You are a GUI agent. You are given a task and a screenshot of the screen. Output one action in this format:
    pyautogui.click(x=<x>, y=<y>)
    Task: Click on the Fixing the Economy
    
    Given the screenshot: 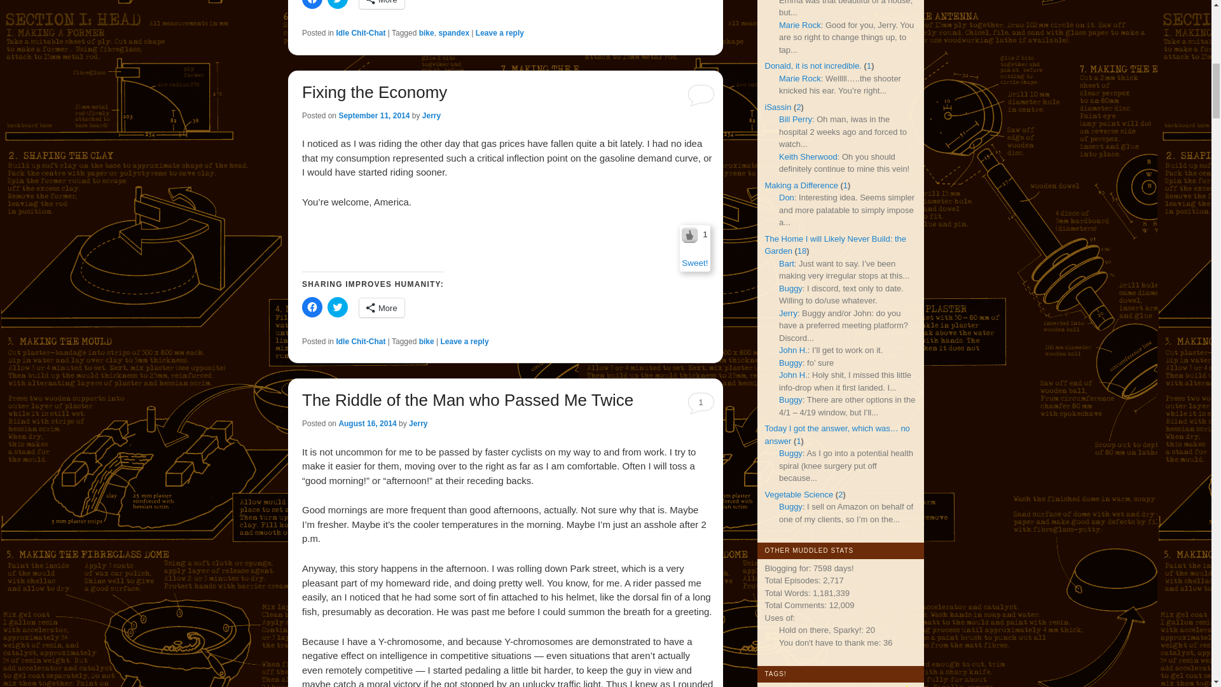 What is the action you would take?
    pyautogui.click(x=374, y=92)
    